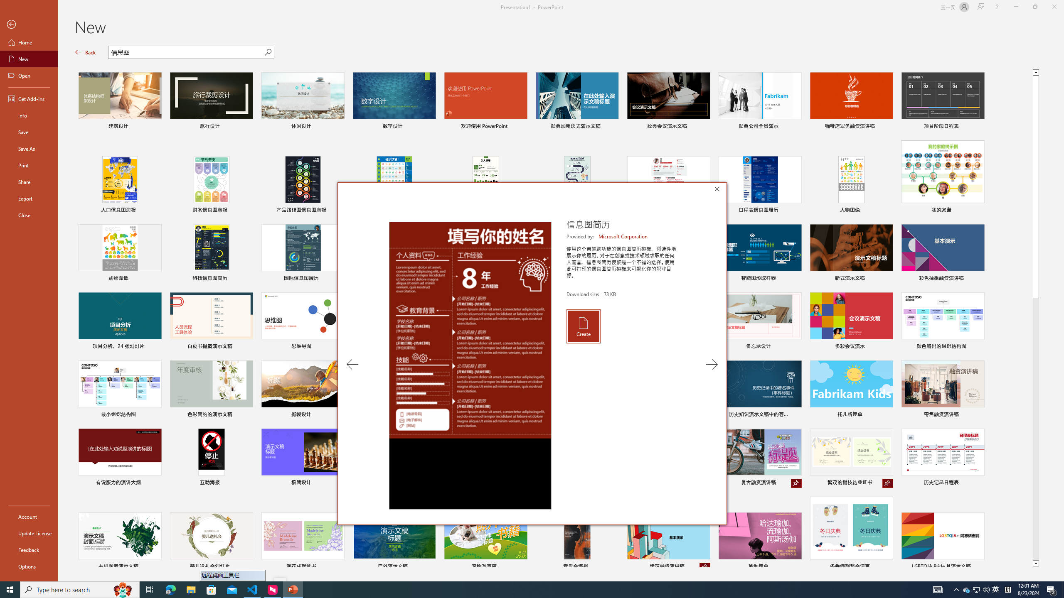  What do you see at coordinates (186, 53) in the screenshot?
I see `Search for online templates and themes` at bounding box center [186, 53].